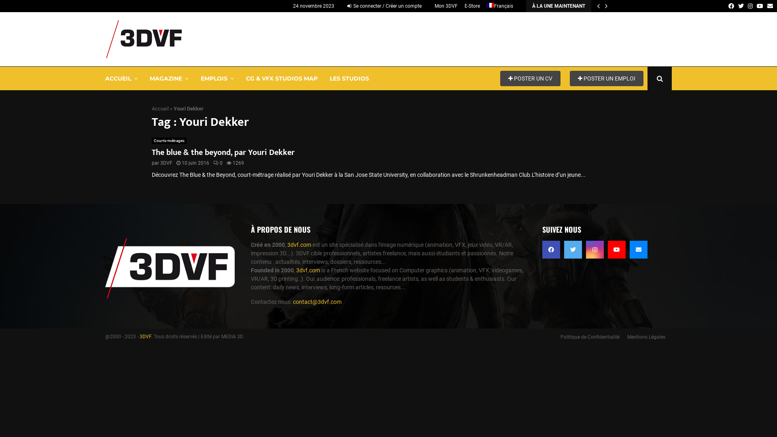  I want to click on contact@3dvf.com, so click(317, 302).